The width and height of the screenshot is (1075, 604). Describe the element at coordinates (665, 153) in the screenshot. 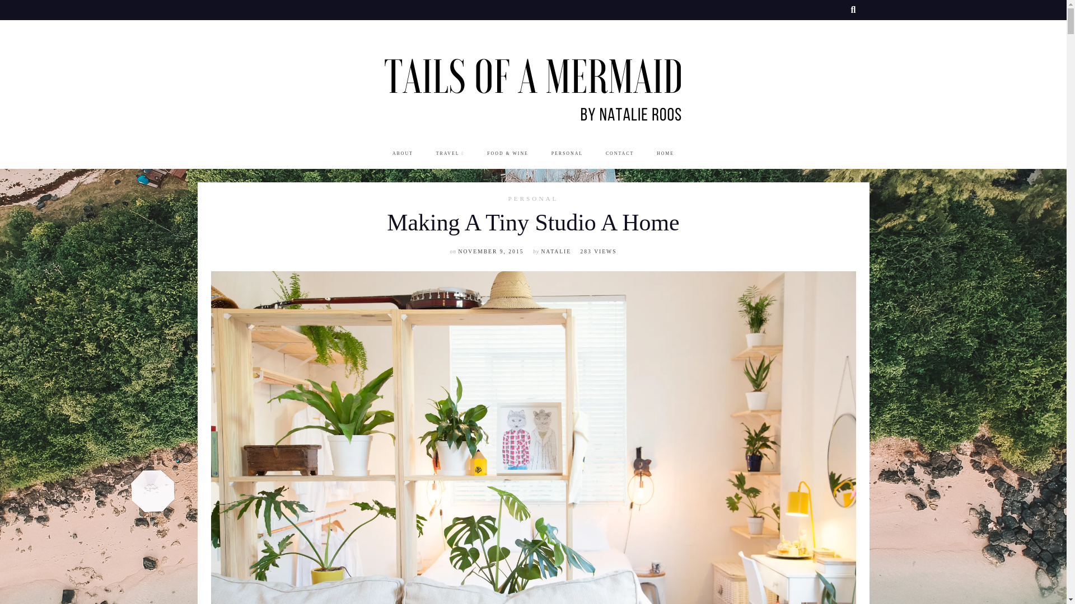

I see `HOME` at that location.